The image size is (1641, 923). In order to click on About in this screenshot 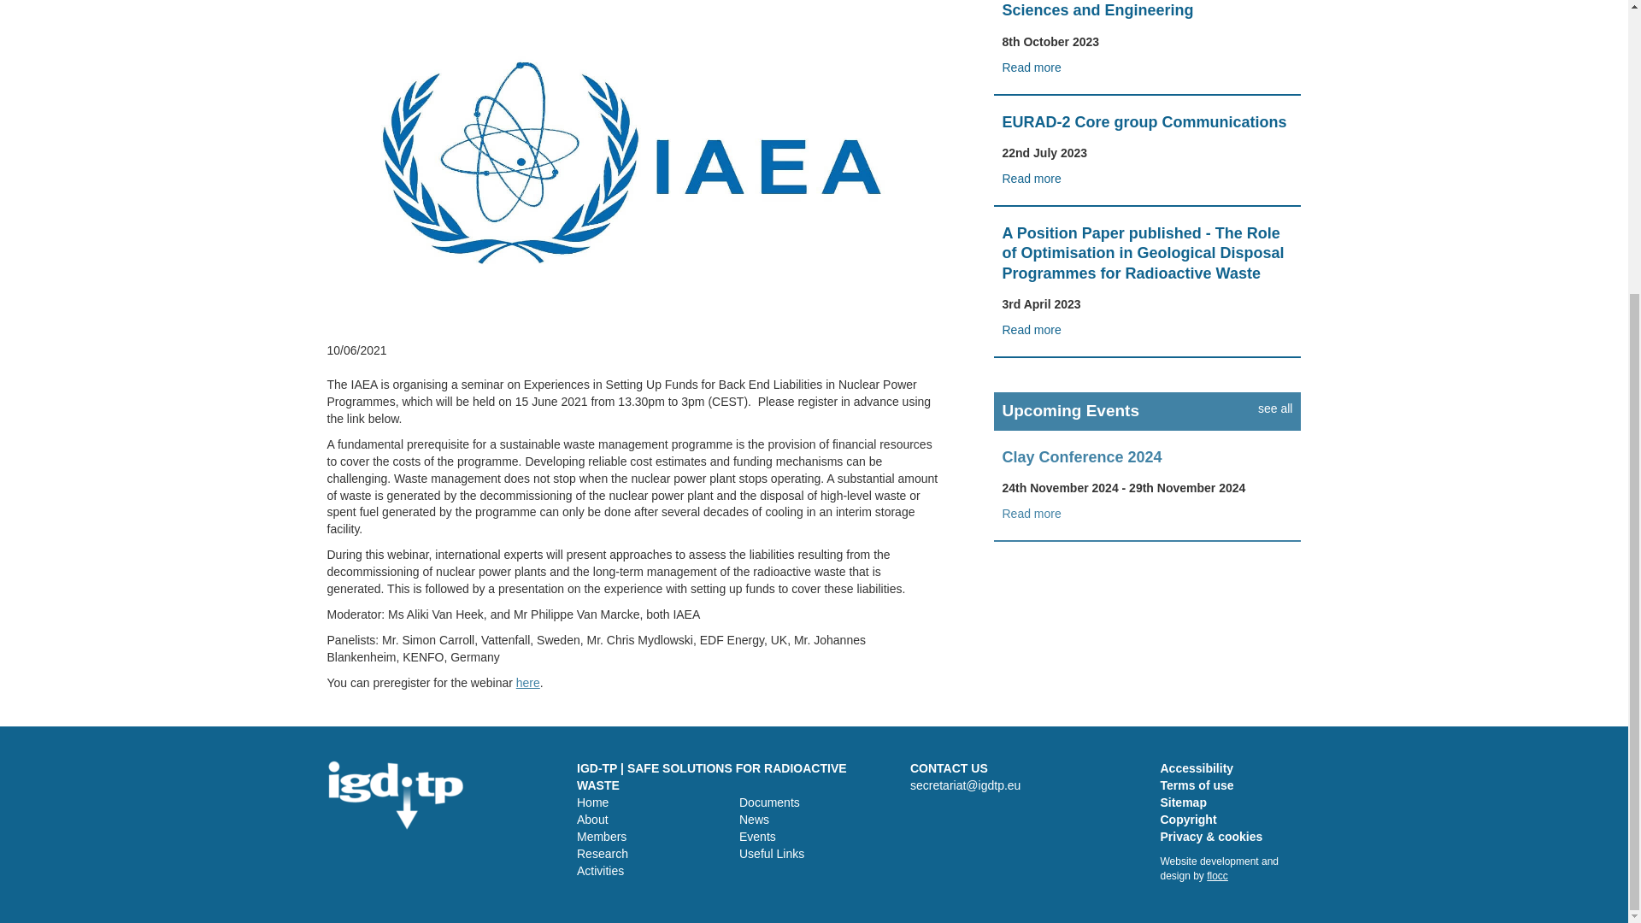, I will do `click(593, 819)`.